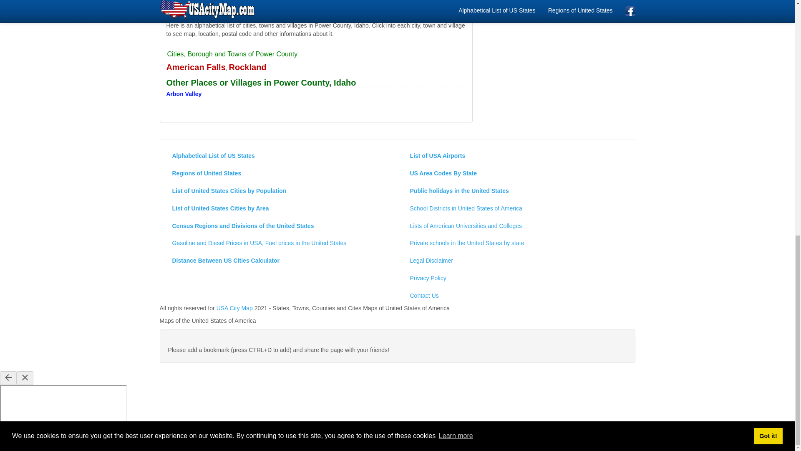 The height and width of the screenshot is (451, 801). What do you see at coordinates (516, 191) in the screenshot?
I see `Public holidays in the United States` at bounding box center [516, 191].